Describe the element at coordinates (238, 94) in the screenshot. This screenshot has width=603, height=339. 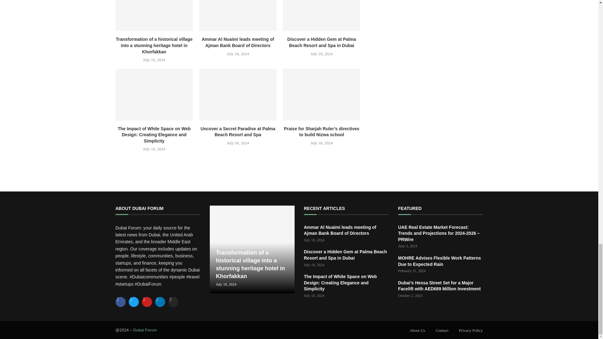
I see `Uncover a Secret Paradise at Palma Beach Resort and Spa` at that location.